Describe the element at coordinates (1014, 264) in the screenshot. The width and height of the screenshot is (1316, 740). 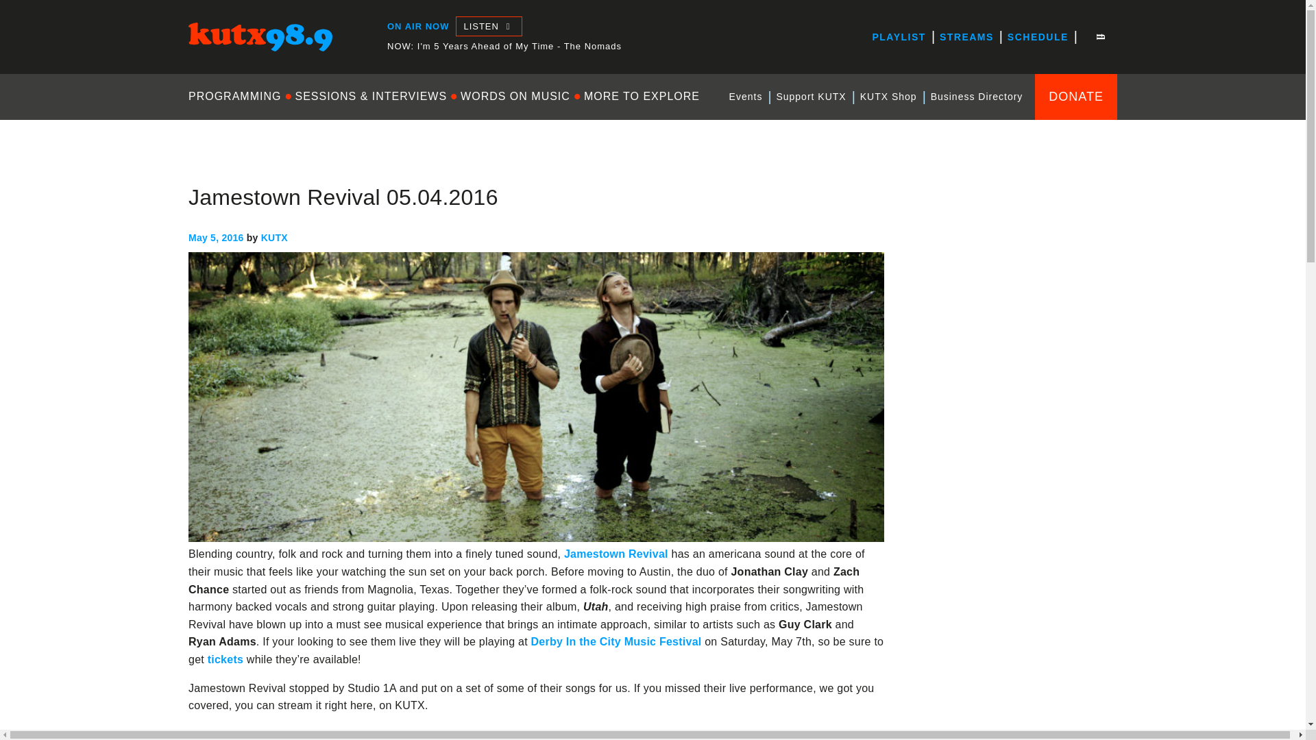
I see `3rd party ad content` at that location.